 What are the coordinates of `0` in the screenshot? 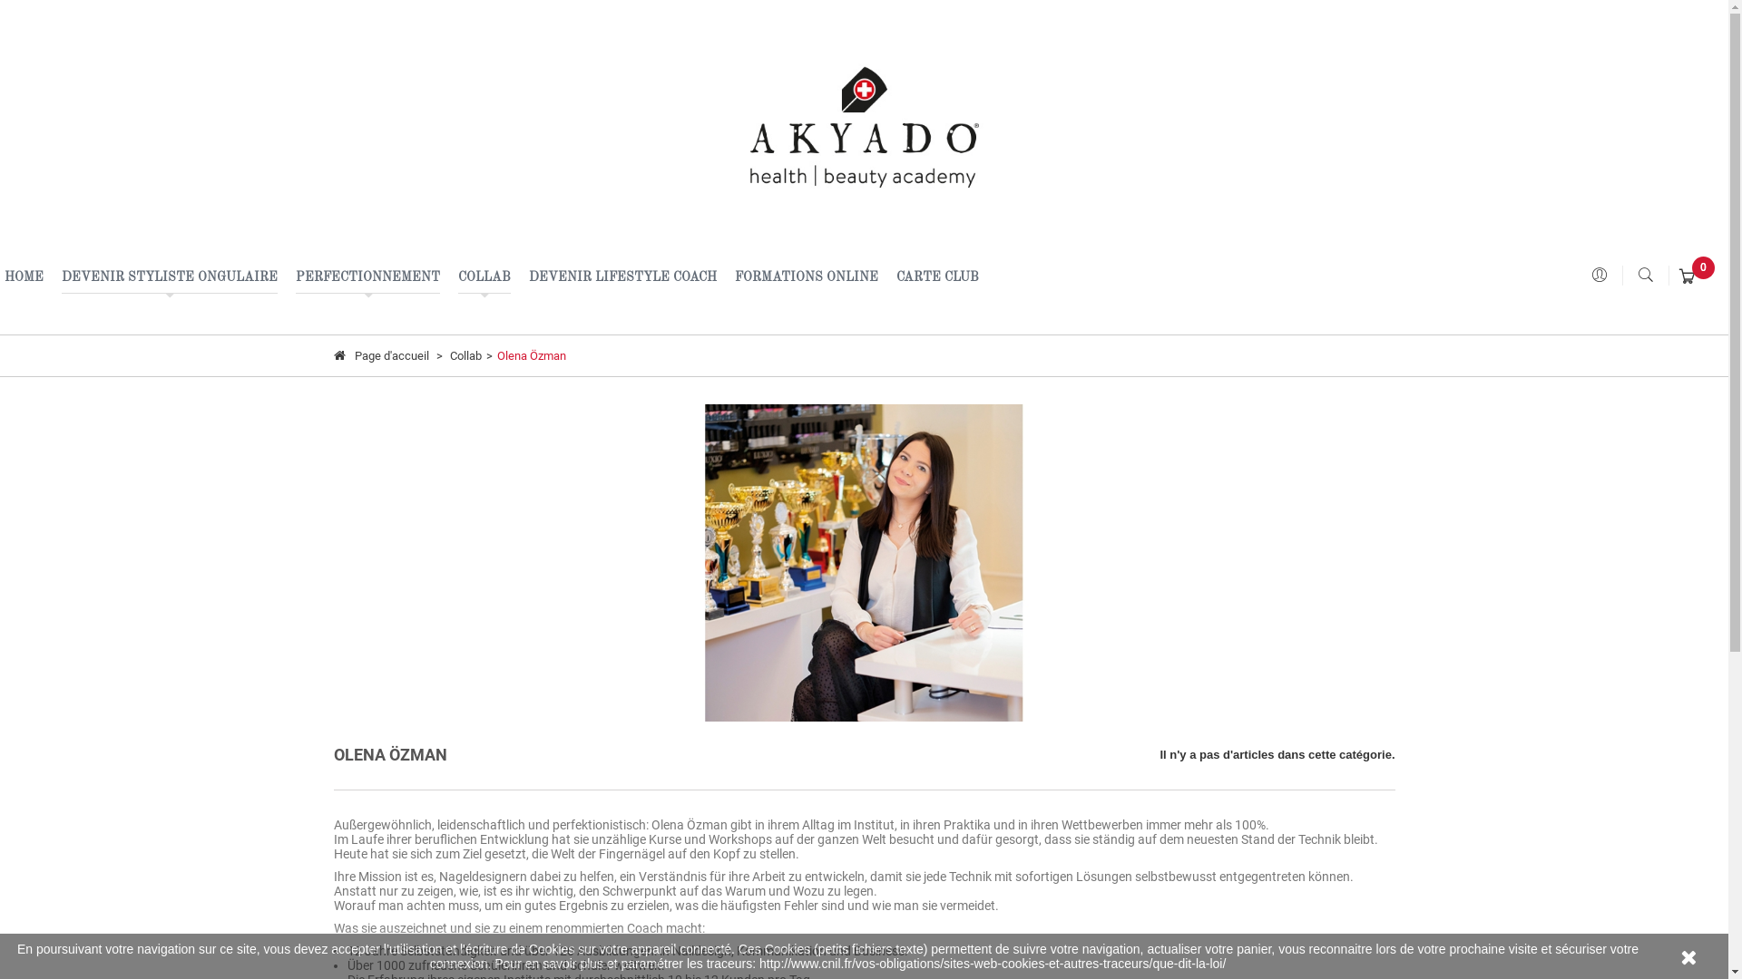 It's located at (1688, 277).